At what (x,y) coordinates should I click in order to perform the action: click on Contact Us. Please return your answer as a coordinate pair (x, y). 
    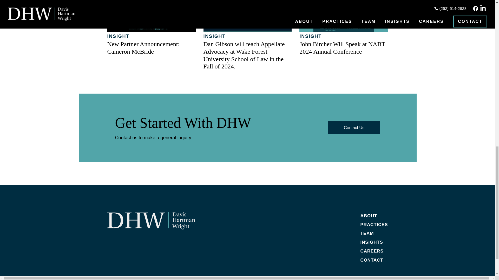
    Looking at the image, I should click on (354, 128).